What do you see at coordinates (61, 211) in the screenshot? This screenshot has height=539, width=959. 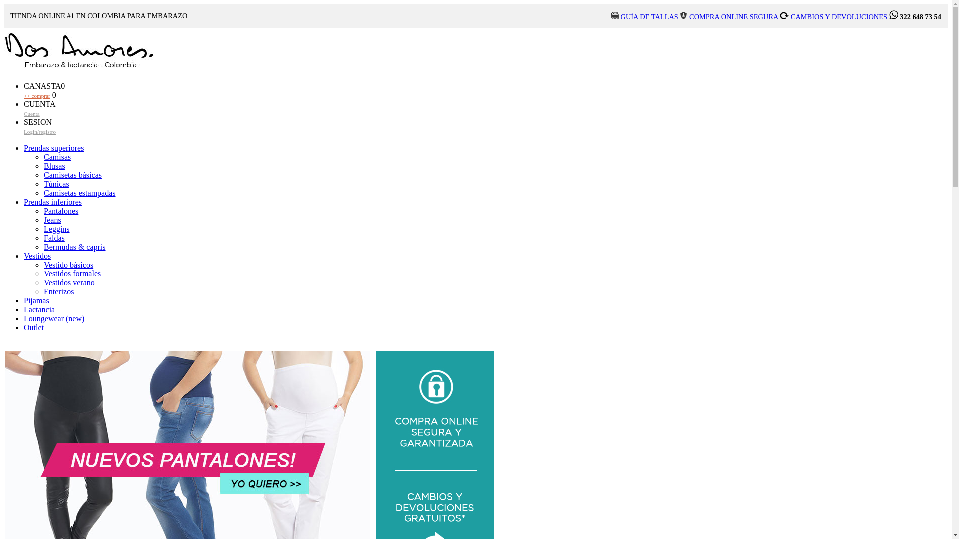 I see `Pantalones` at bounding box center [61, 211].